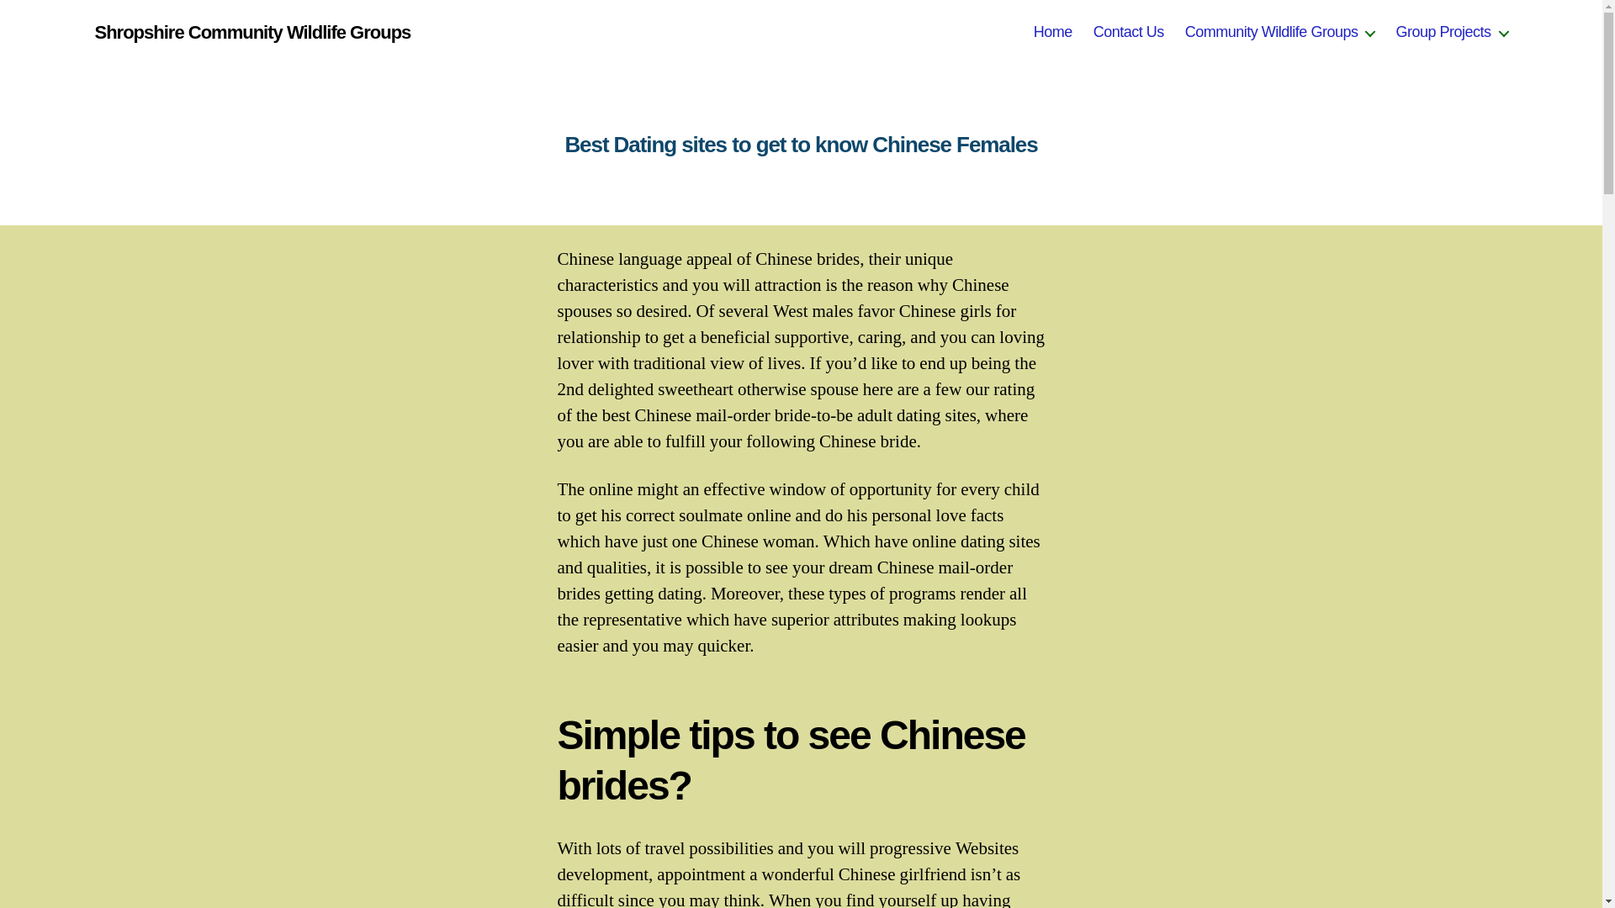  I want to click on Shropshire Community Wildlife Groups, so click(252, 32).